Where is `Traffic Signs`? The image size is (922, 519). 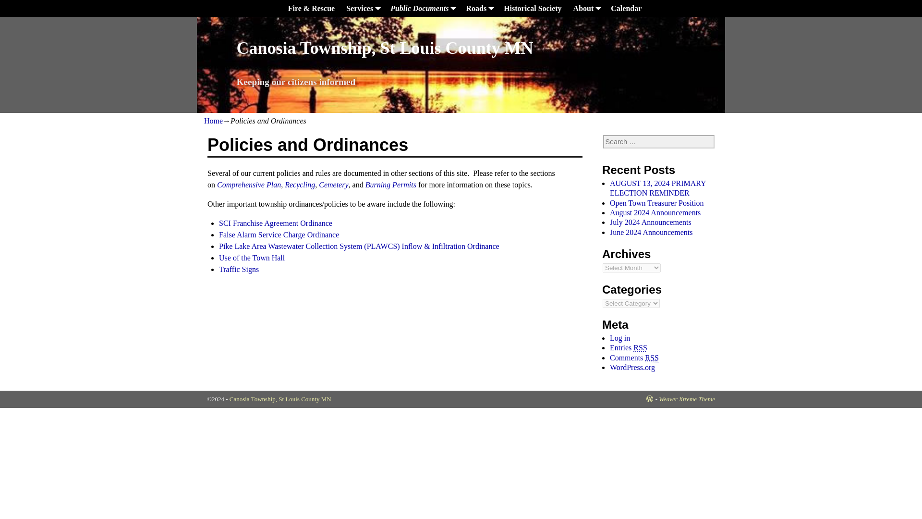 Traffic Signs is located at coordinates (239, 269).